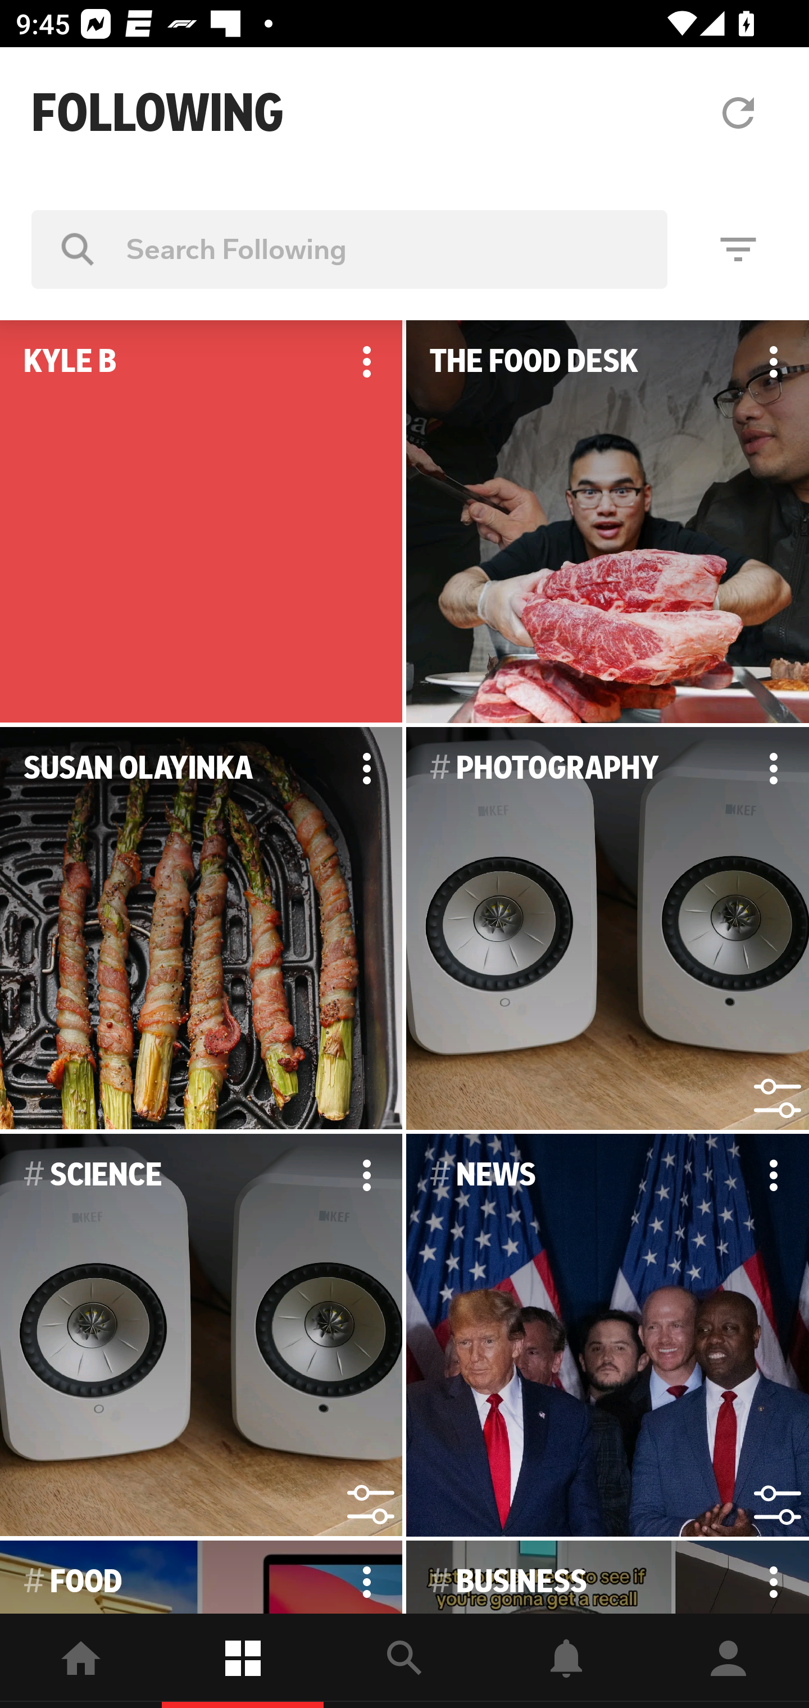  I want to click on SUSAN OLAYINKA Options, so click(201, 929).